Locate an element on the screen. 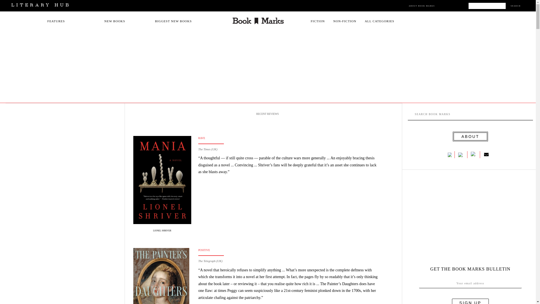  ALL CATEGORIES is located at coordinates (379, 21).